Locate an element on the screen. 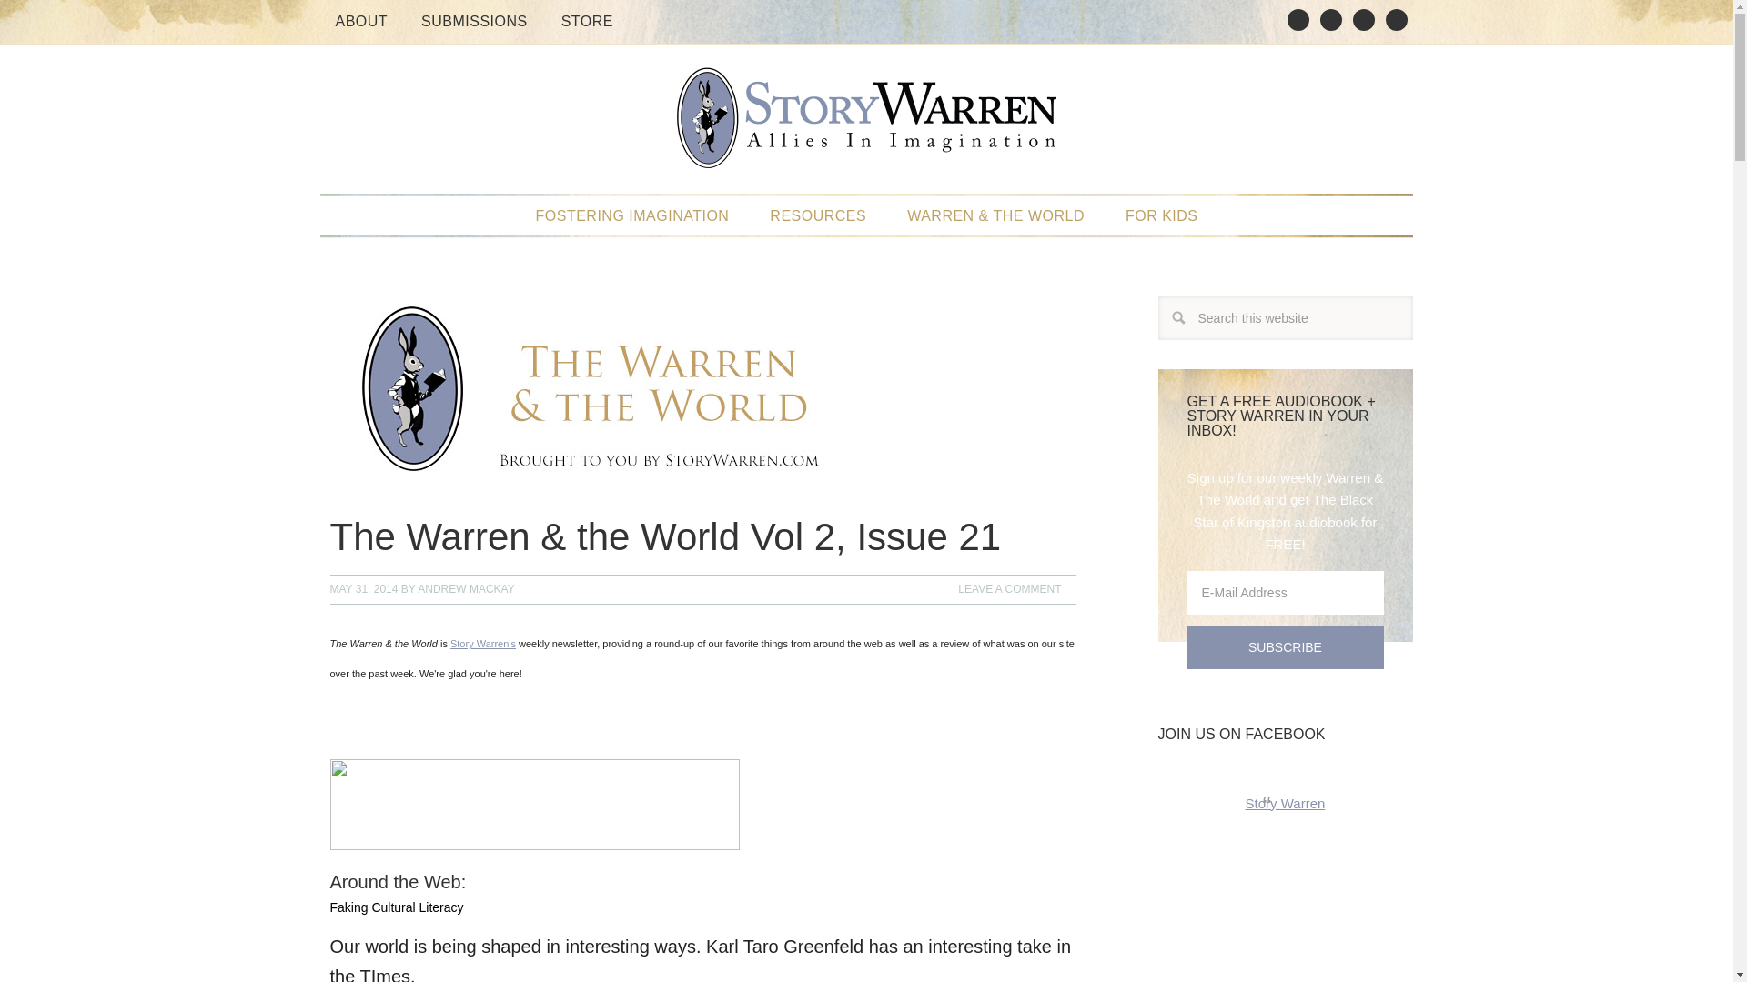  Story Warren's is located at coordinates (482, 644).